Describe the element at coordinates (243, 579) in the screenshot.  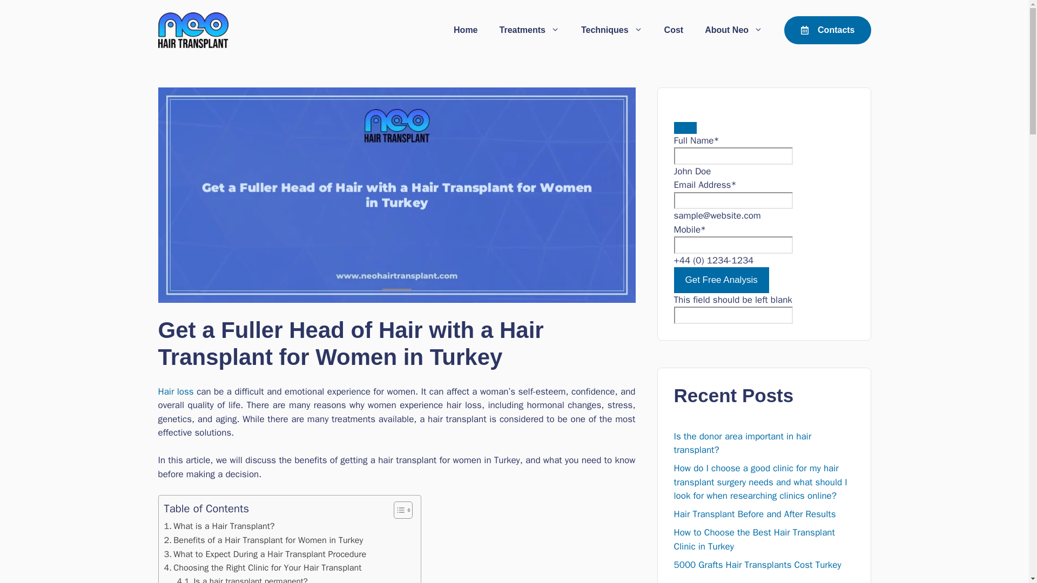
I see `Is a hair transplant permanent?` at that location.